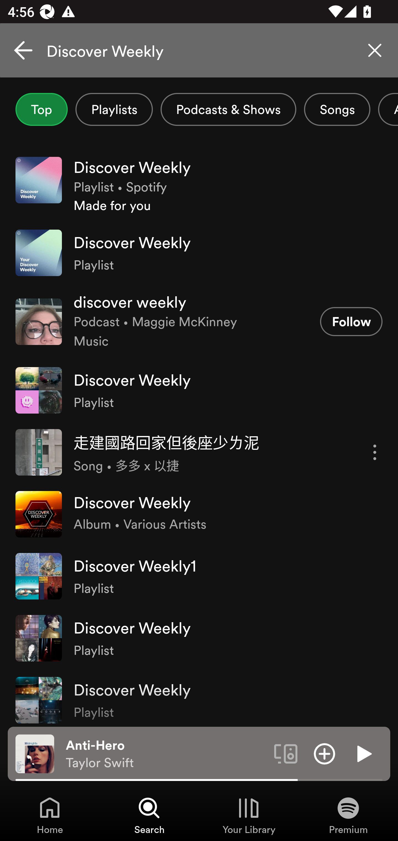  What do you see at coordinates (199, 390) in the screenshot?
I see `Discover Weekly Playlist` at bounding box center [199, 390].